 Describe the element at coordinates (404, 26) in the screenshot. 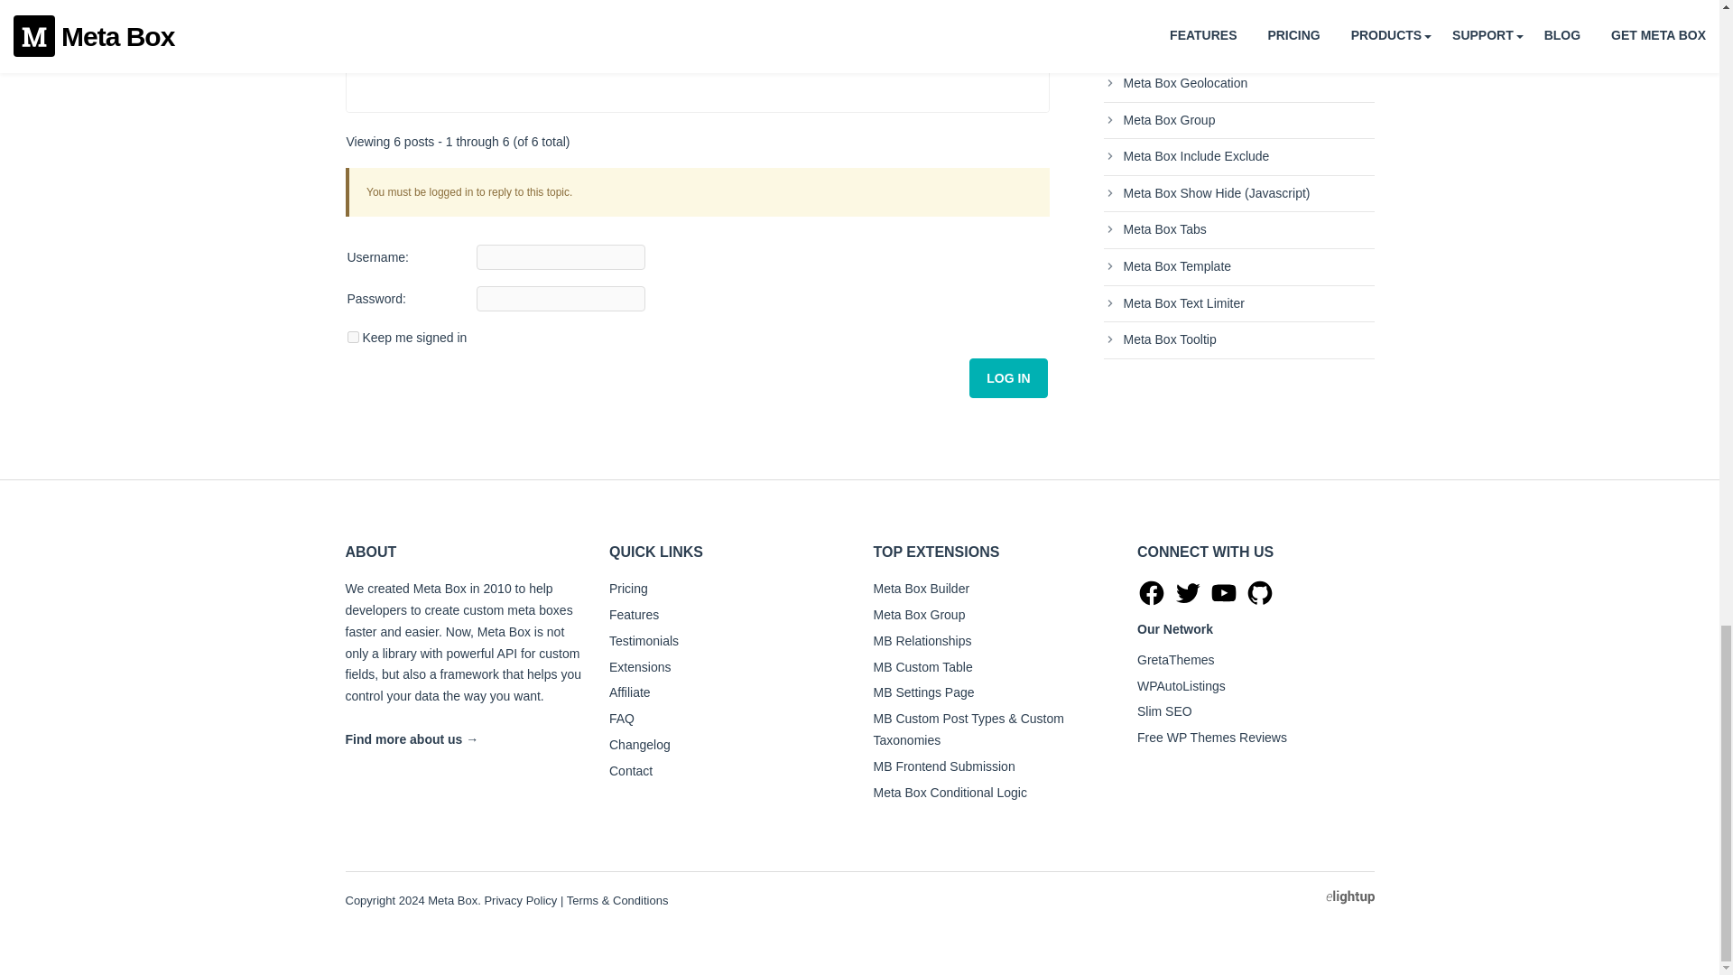

I see `View Peter's profile` at that location.